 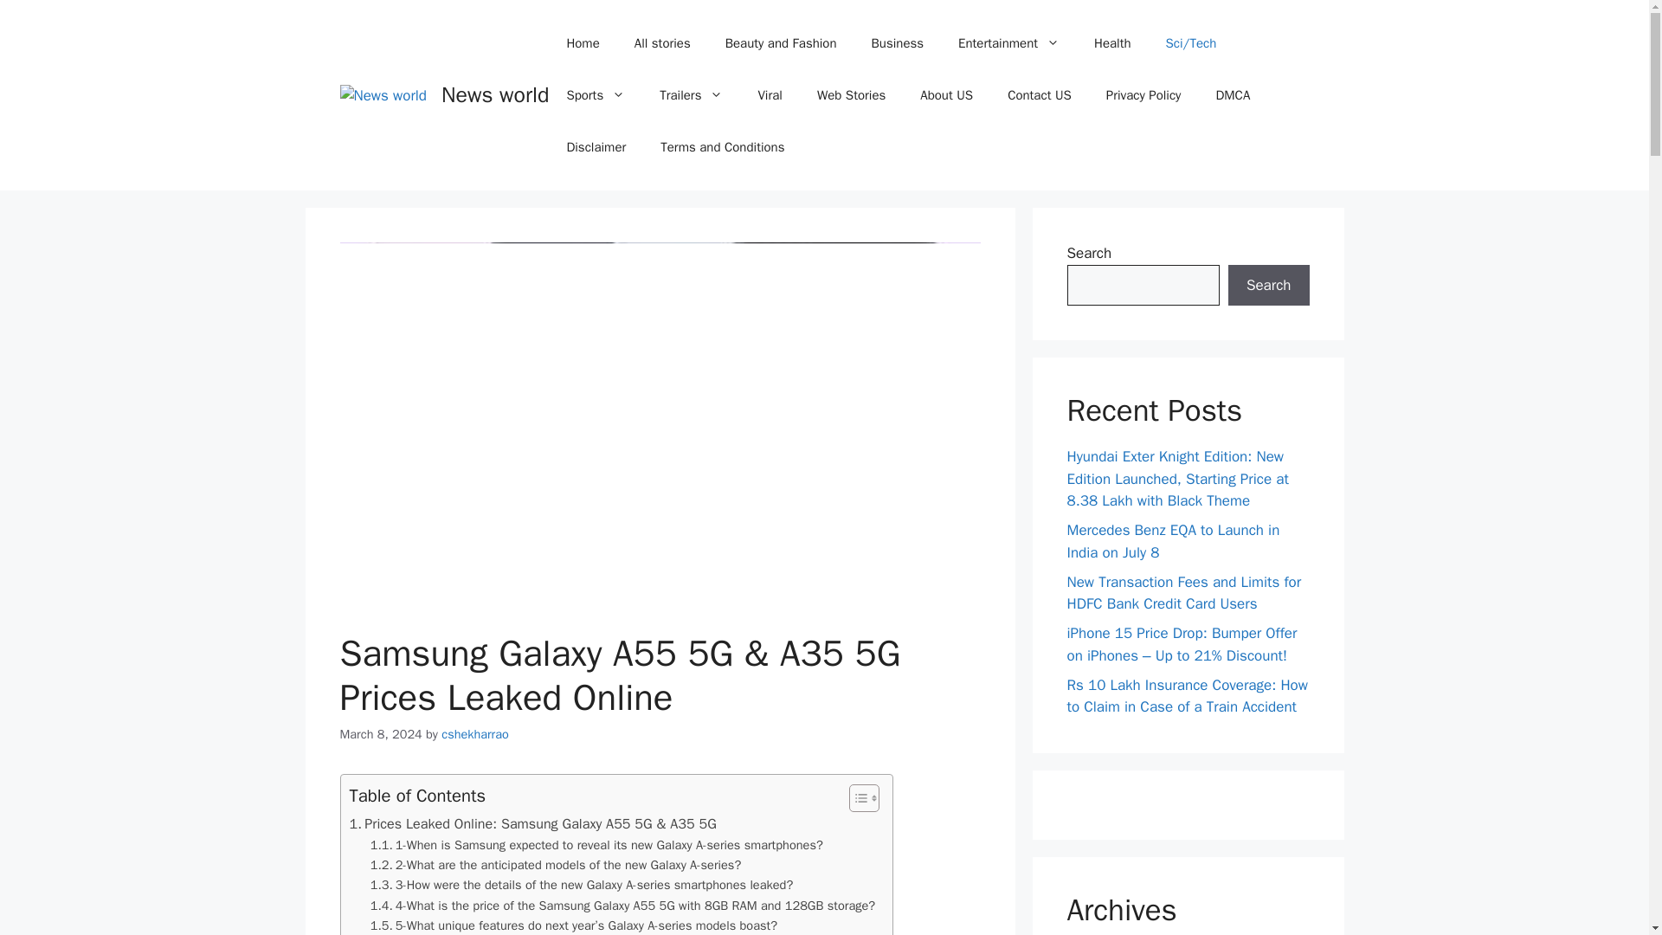 What do you see at coordinates (850, 95) in the screenshot?
I see `Web Stories` at bounding box center [850, 95].